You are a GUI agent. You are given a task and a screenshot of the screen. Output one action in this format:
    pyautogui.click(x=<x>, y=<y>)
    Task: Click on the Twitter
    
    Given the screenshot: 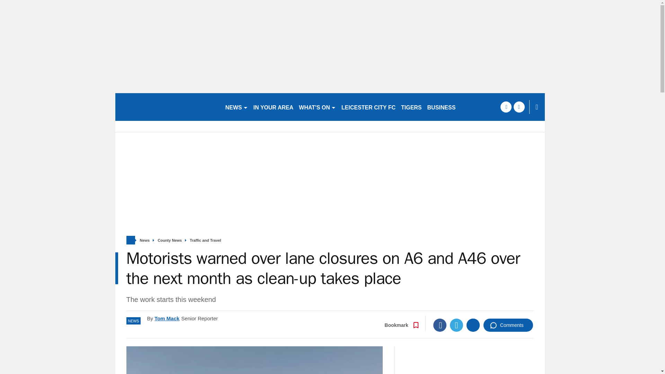 What is the action you would take?
    pyautogui.click(x=456, y=325)
    